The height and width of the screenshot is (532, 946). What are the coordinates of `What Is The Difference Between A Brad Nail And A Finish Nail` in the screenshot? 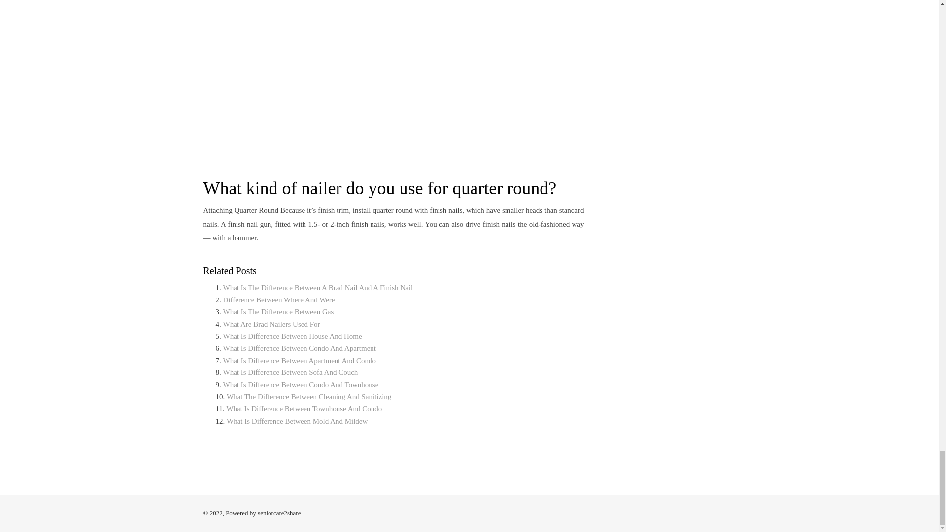 It's located at (317, 287).